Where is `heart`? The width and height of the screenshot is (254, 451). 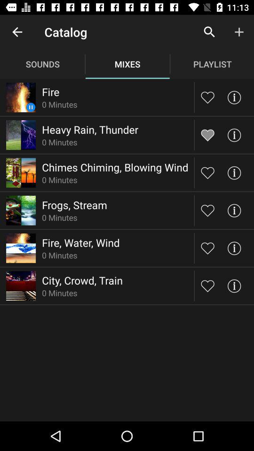
heart is located at coordinates (208, 135).